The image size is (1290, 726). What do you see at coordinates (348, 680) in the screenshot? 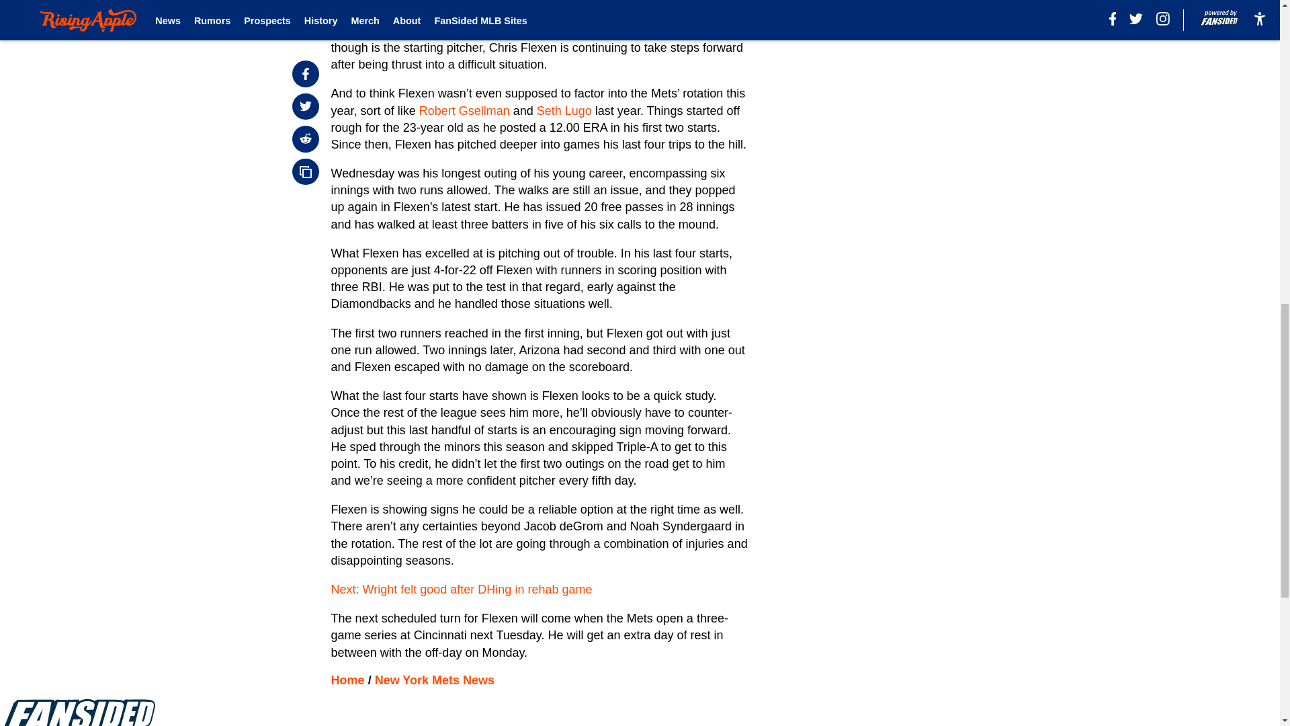
I see `Home` at bounding box center [348, 680].